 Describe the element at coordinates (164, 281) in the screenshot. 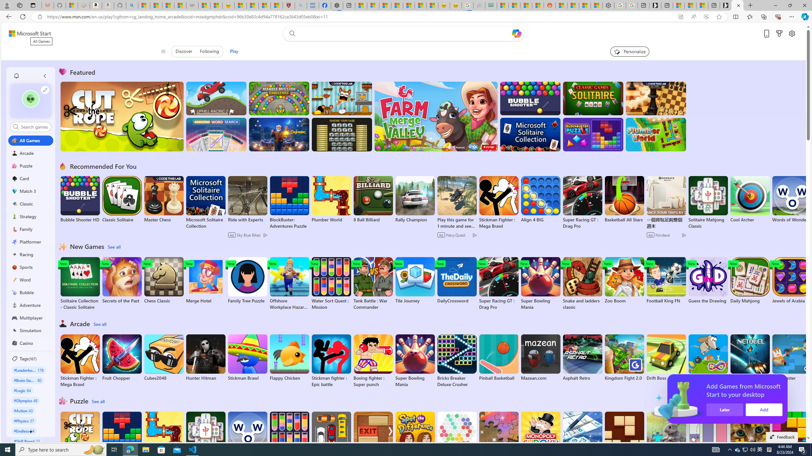

I see `Chess Classic` at that location.